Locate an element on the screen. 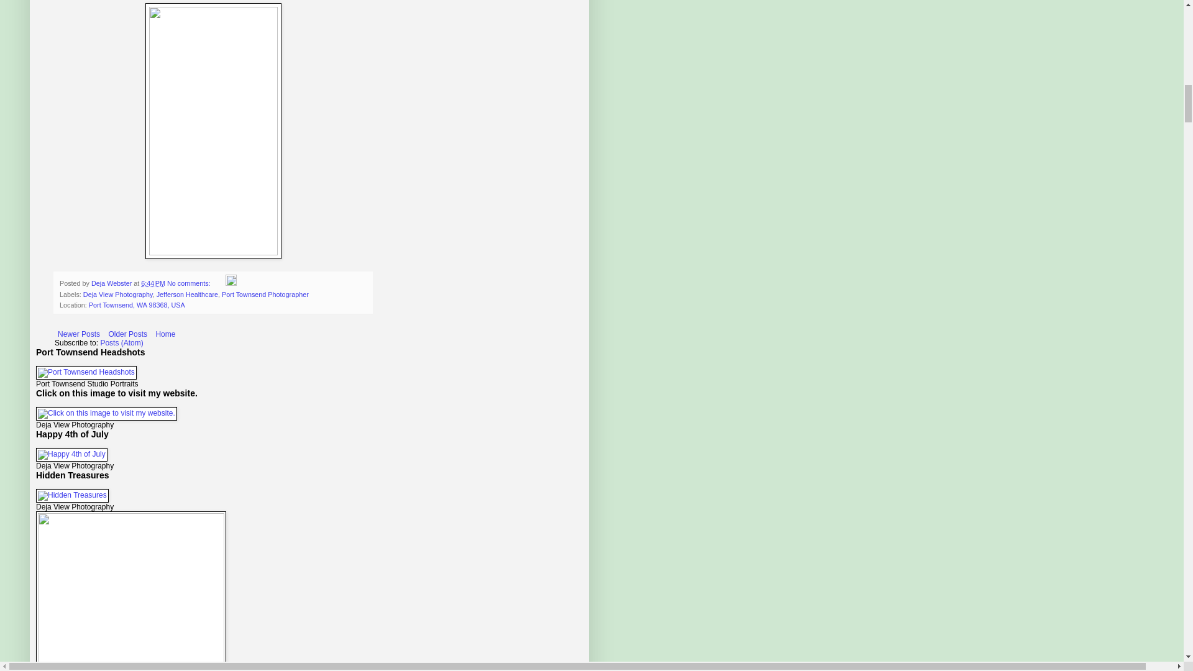 Image resolution: width=1193 pixels, height=671 pixels. Port Townsend Photographer is located at coordinates (265, 294).